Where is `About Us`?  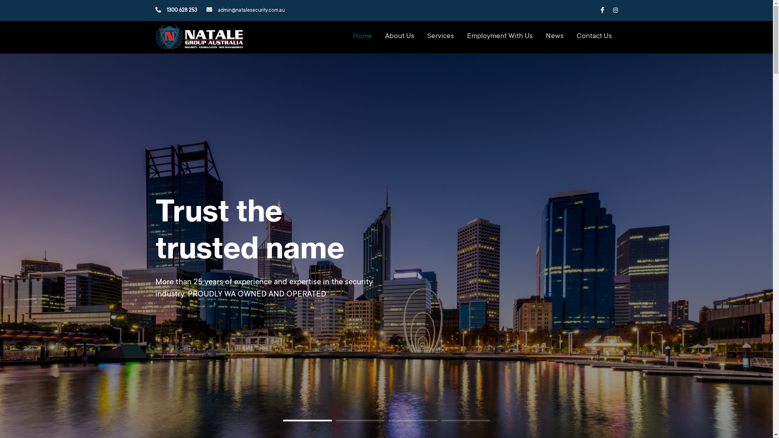
About Us is located at coordinates (399, 36).